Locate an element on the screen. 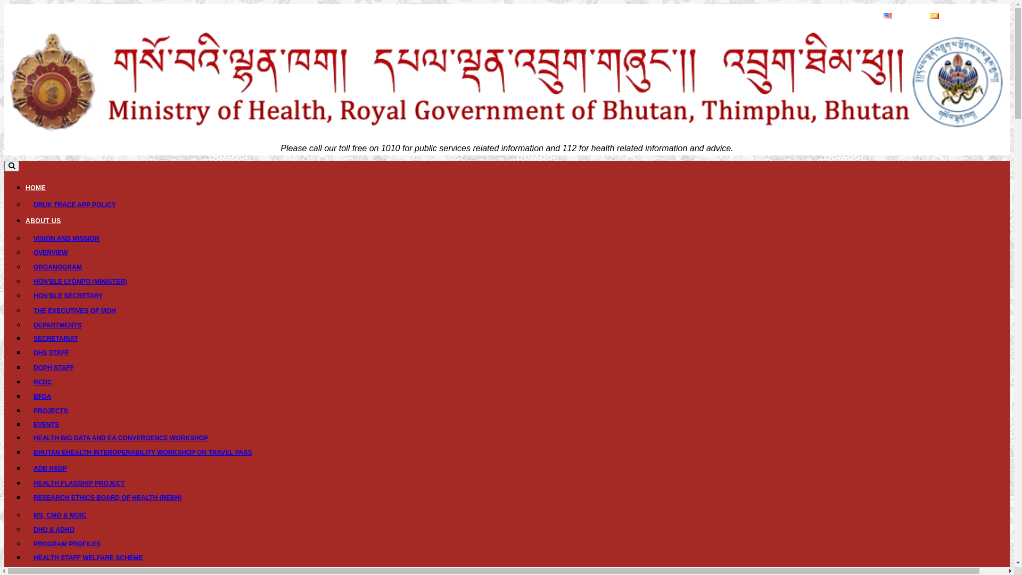  DOPH STAFF is located at coordinates (59, 368).